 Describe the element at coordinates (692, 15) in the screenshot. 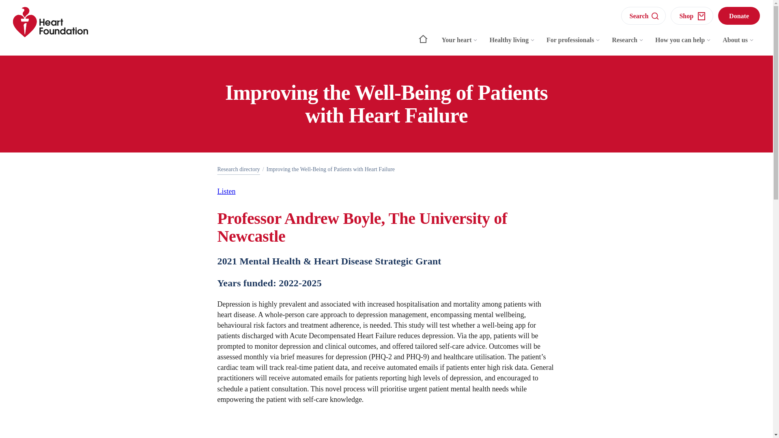

I see `Shop` at that location.